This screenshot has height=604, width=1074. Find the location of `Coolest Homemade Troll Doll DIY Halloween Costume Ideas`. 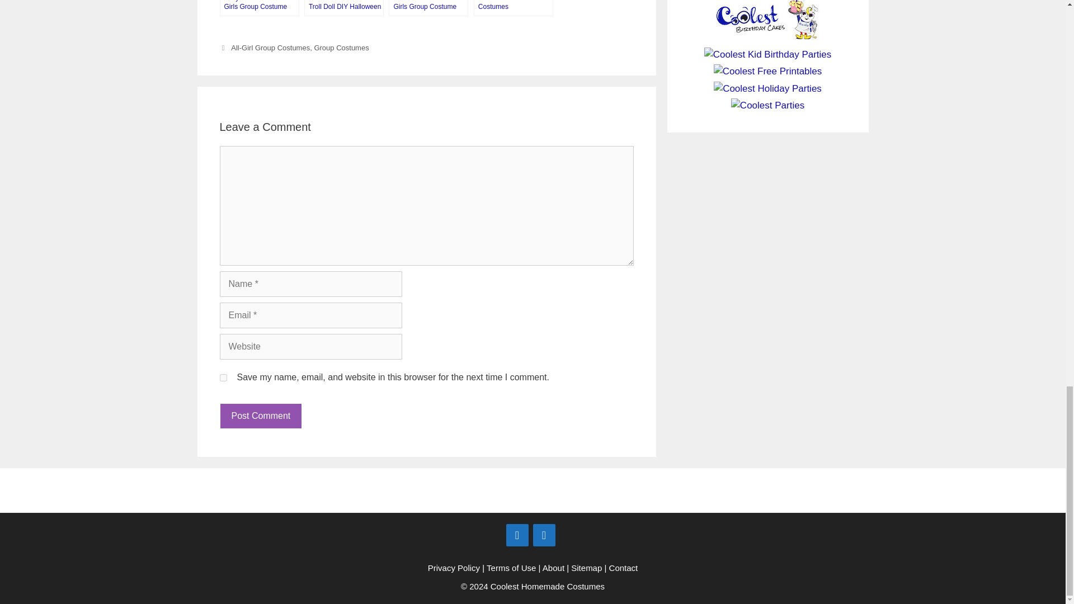

Coolest Homemade Troll Doll DIY Halloween Costume Ideas is located at coordinates (343, 8).